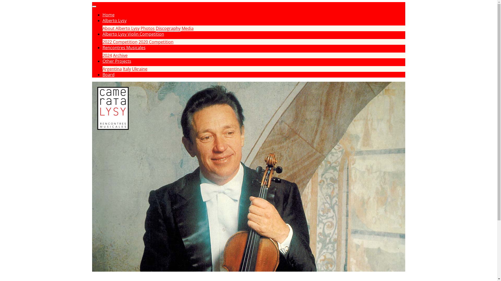 The height and width of the screenshot is (281, 501). What do you see at coordinates (107, 56) in the screenshot?
I see `2024` at bounding box center [107, 56].